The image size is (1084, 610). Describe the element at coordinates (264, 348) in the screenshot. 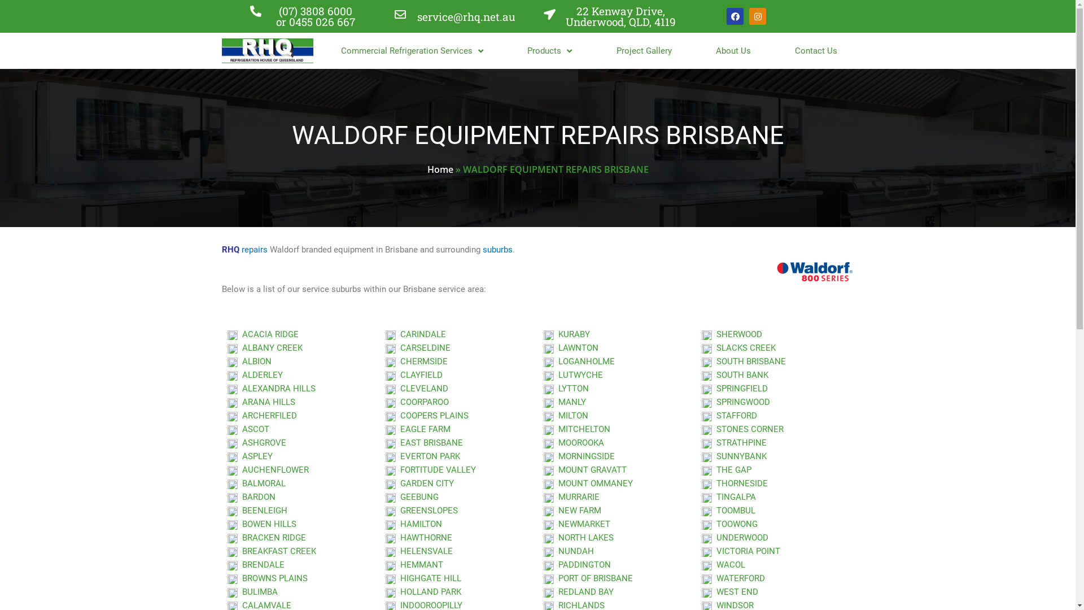

I see `  ALBANY CREEK` at that location.